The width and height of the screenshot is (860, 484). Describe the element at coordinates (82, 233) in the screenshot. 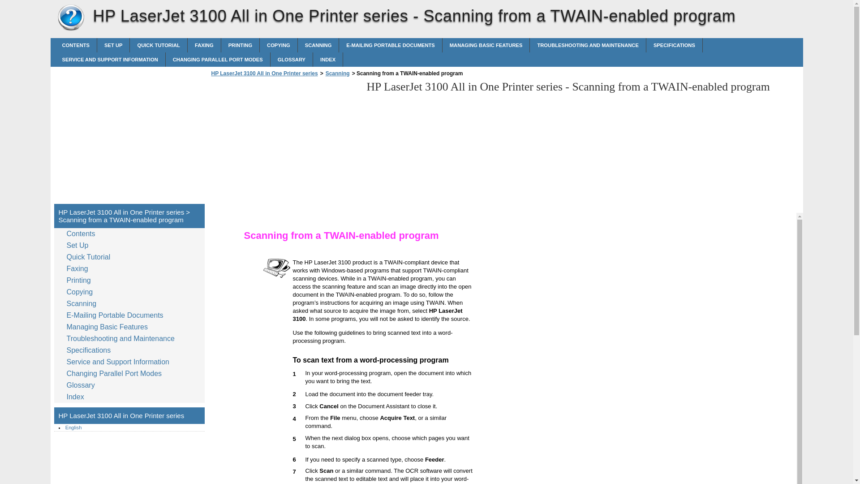

I see `Contents` at that location.